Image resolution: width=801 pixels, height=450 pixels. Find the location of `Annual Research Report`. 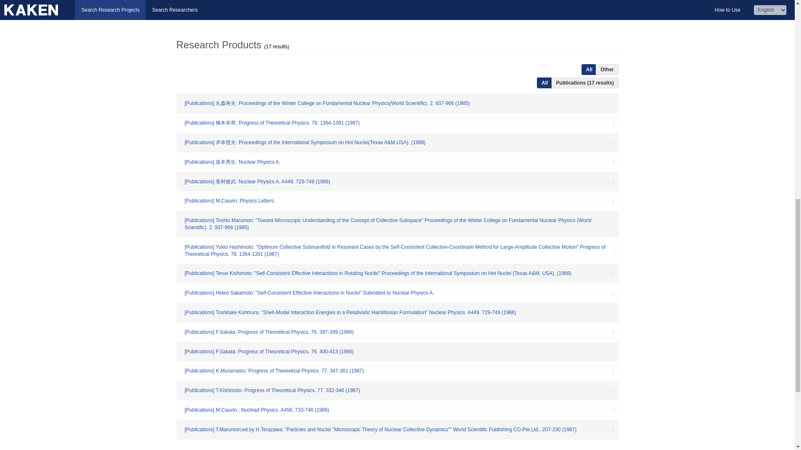

Annual Research Report is located at coordinates (229, 11).